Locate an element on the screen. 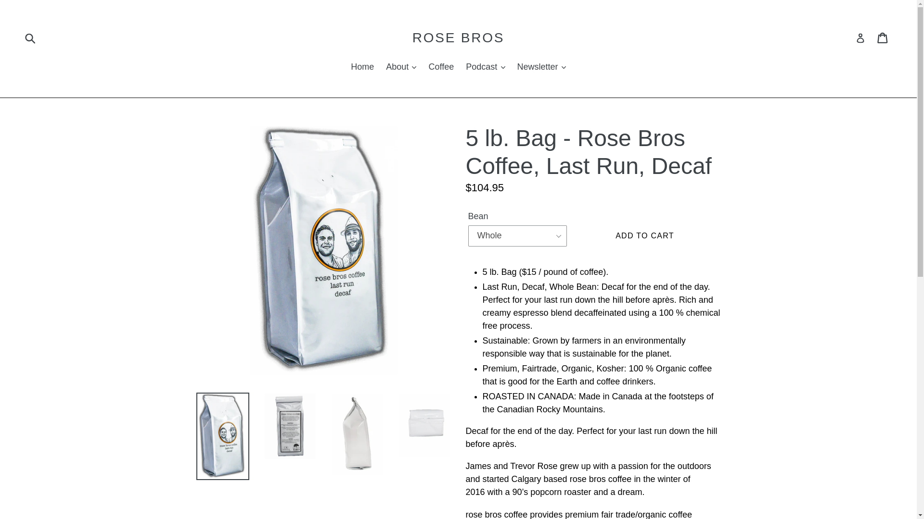 The image size is (924, 519). Cart is located at coordinates (883, 37).